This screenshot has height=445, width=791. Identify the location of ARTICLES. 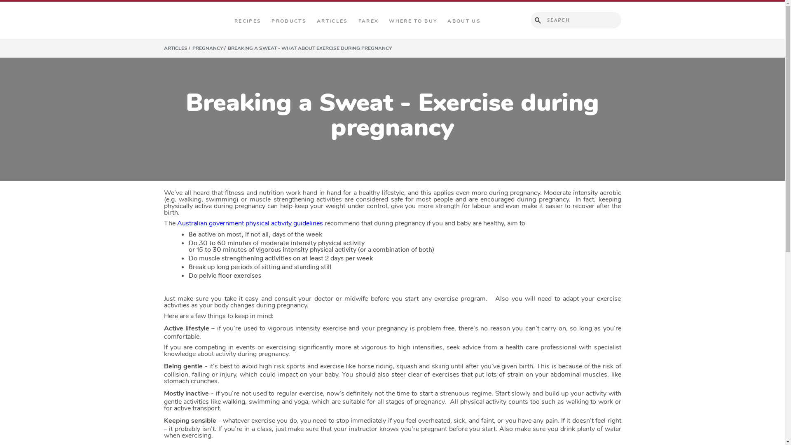
(332, 21).